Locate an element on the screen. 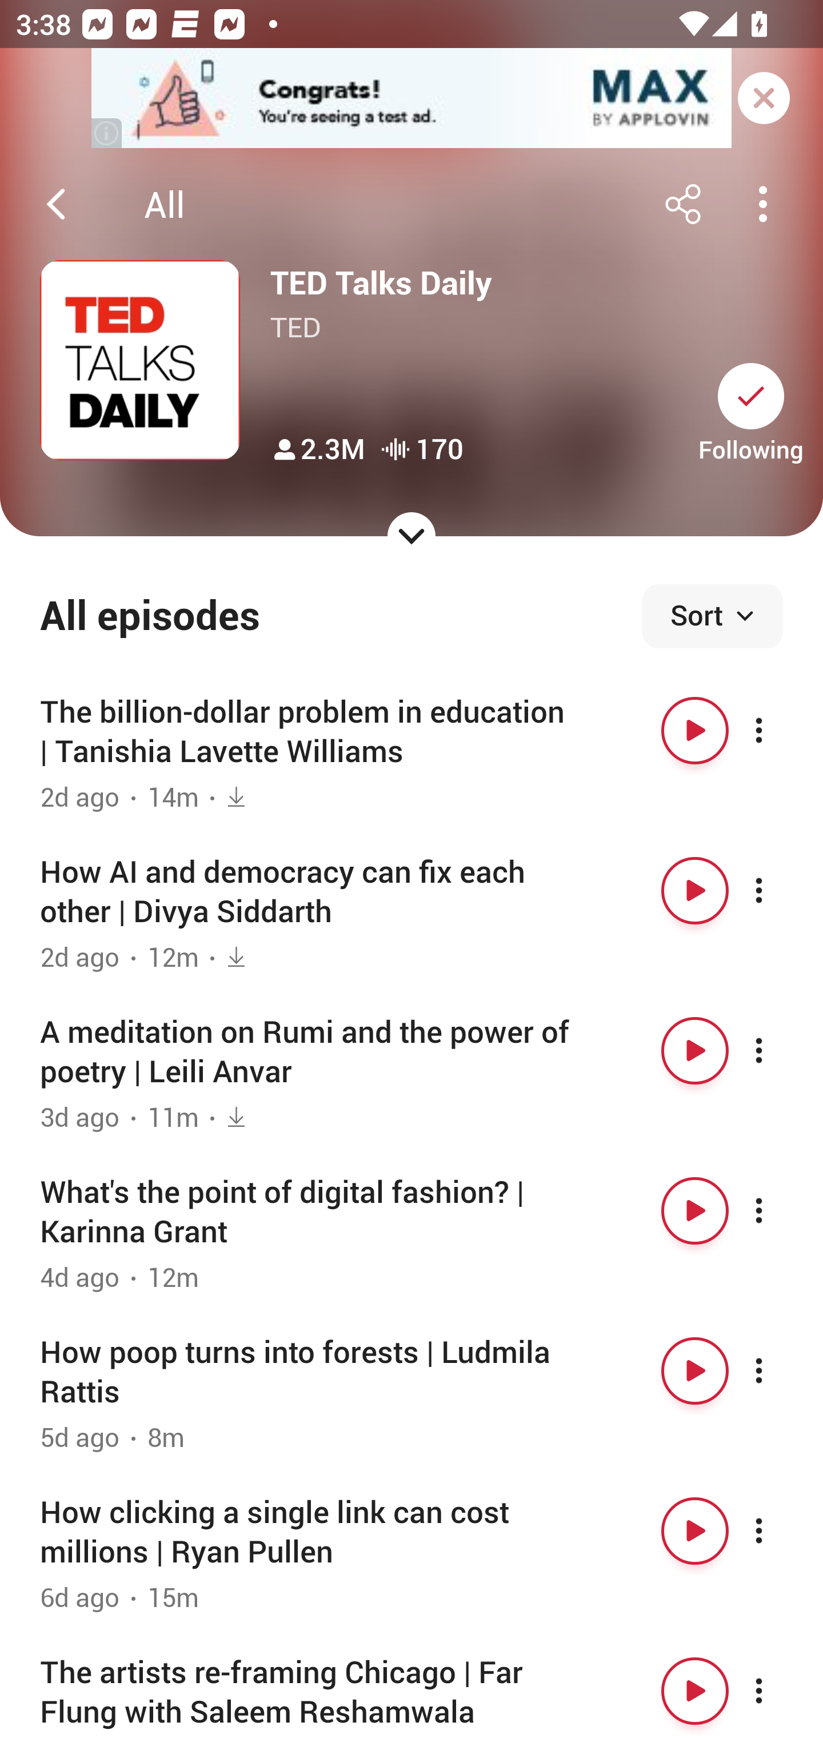 The height and width of the screenshot is (1738, 823). Play button is located at coordinates (695, 1051).